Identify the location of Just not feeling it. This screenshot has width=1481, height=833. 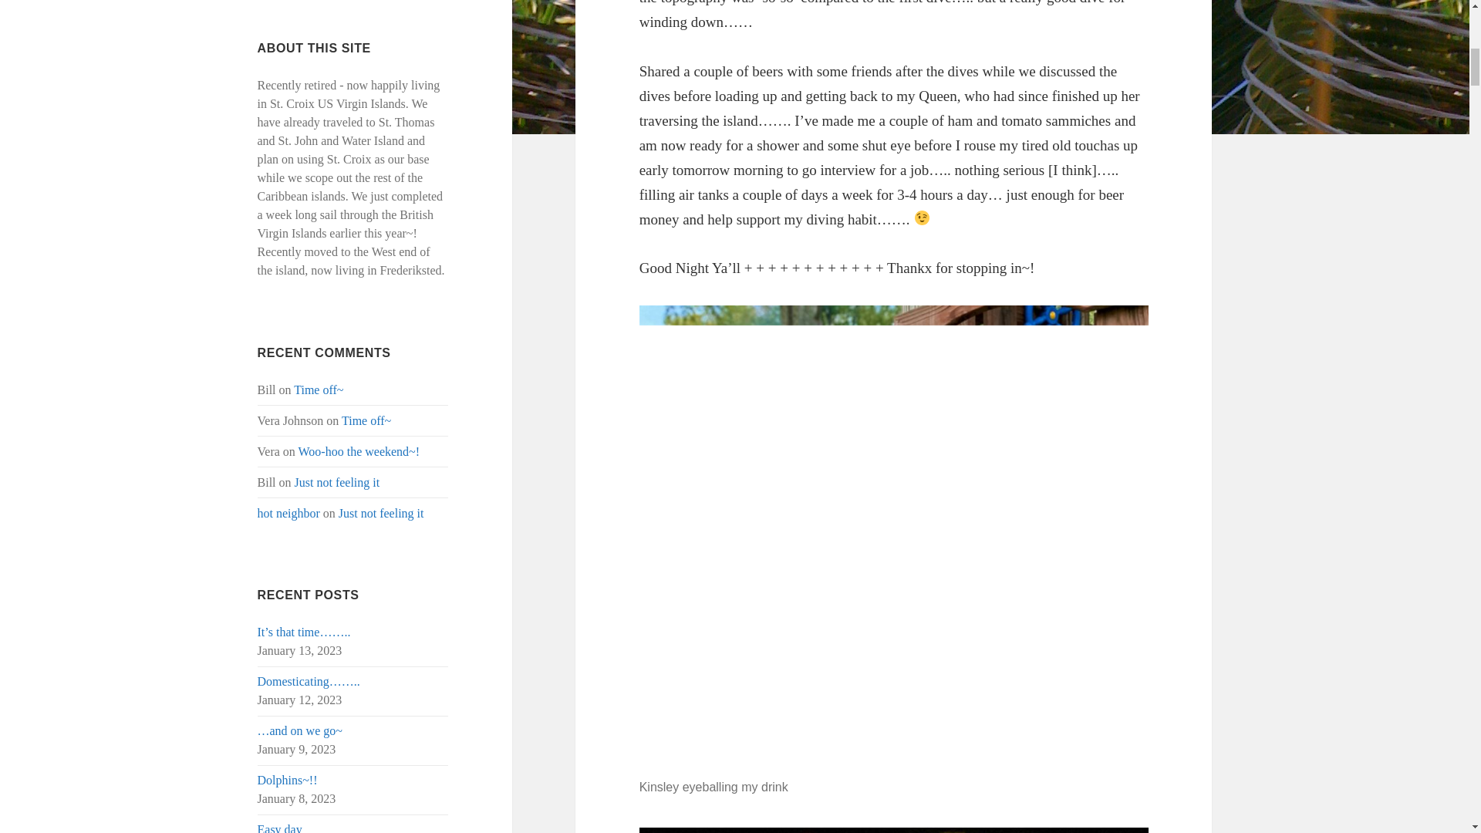
(338, 481).